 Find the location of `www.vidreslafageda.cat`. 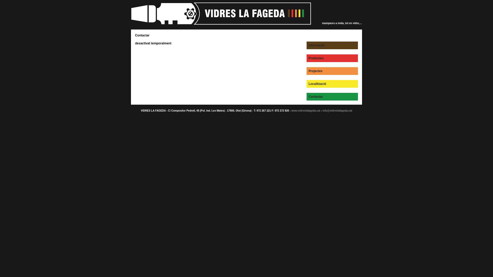

www.vidreslafageda.cat is located at coordinates (306, 111).